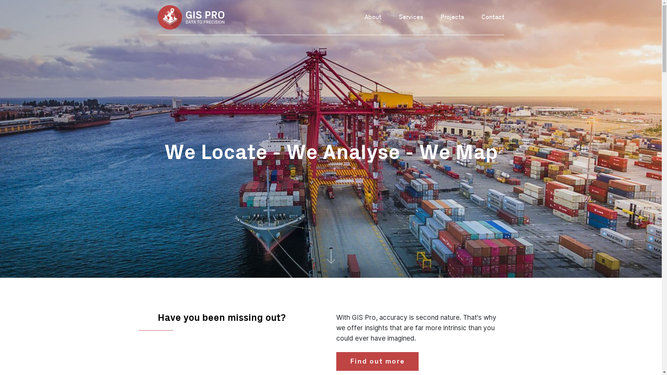 The height and width of the screenshot is (375, 667). I want to click on Projects, so click(452, 17).